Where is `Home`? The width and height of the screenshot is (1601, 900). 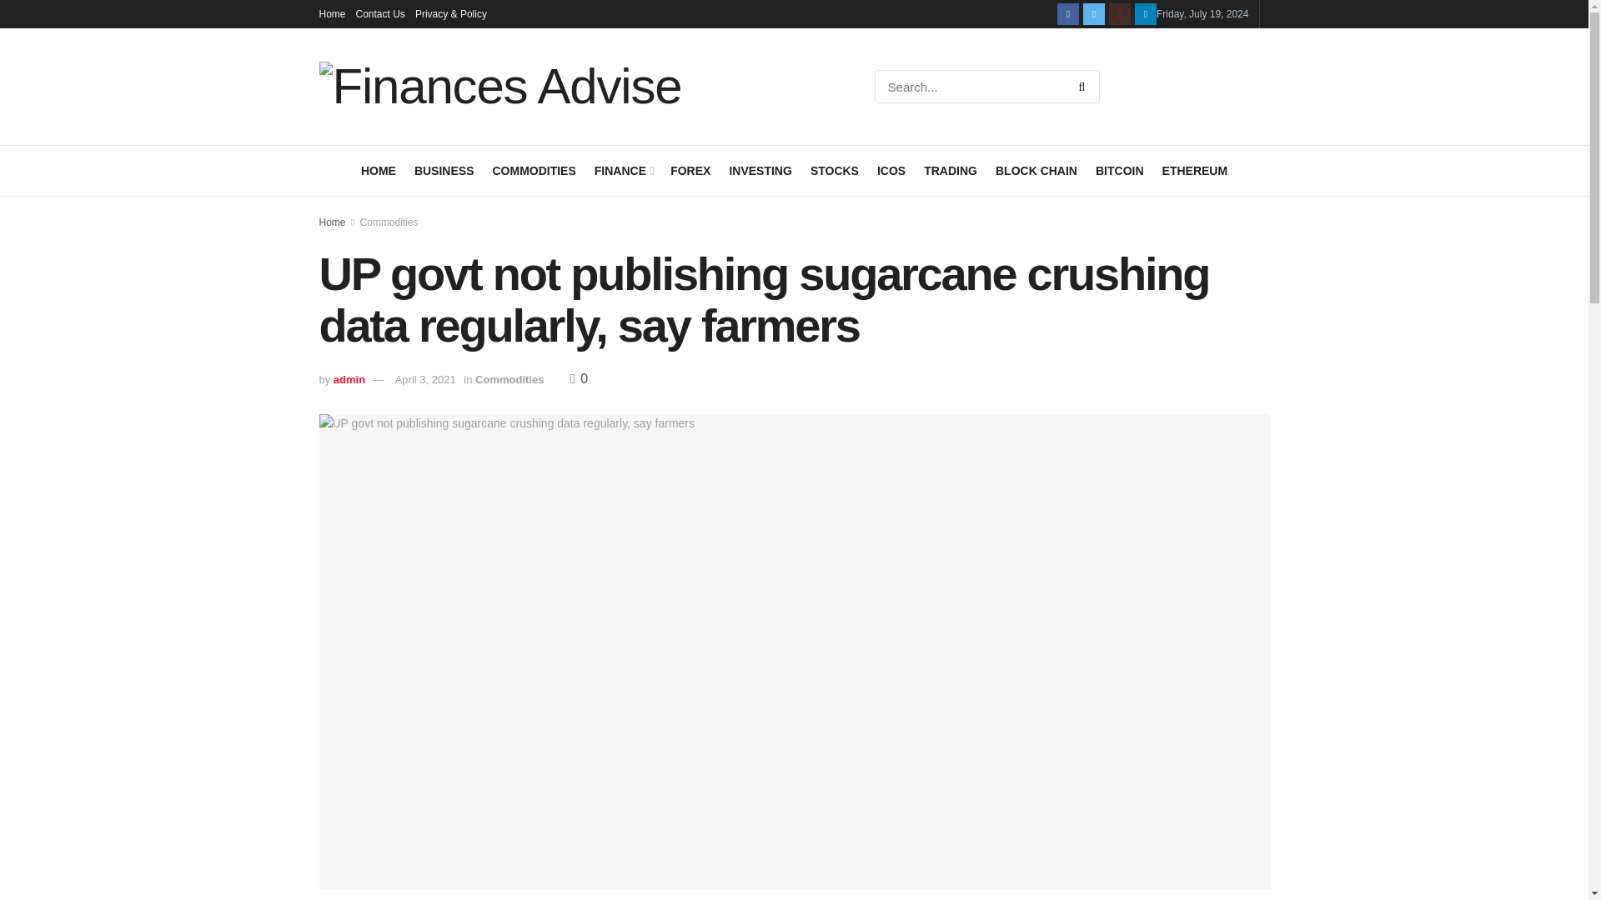 Home is located at coordinates (332, 13).